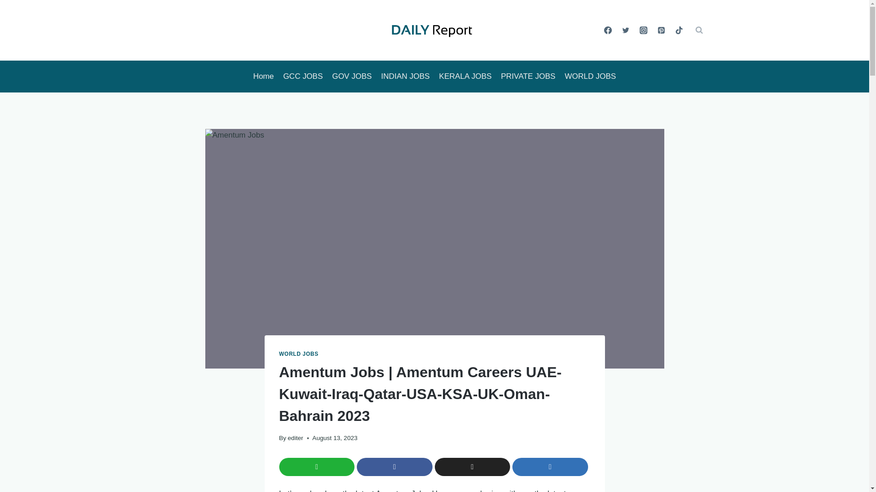 The image size is (876, 492). I want to click on Home, so click(264, 77).